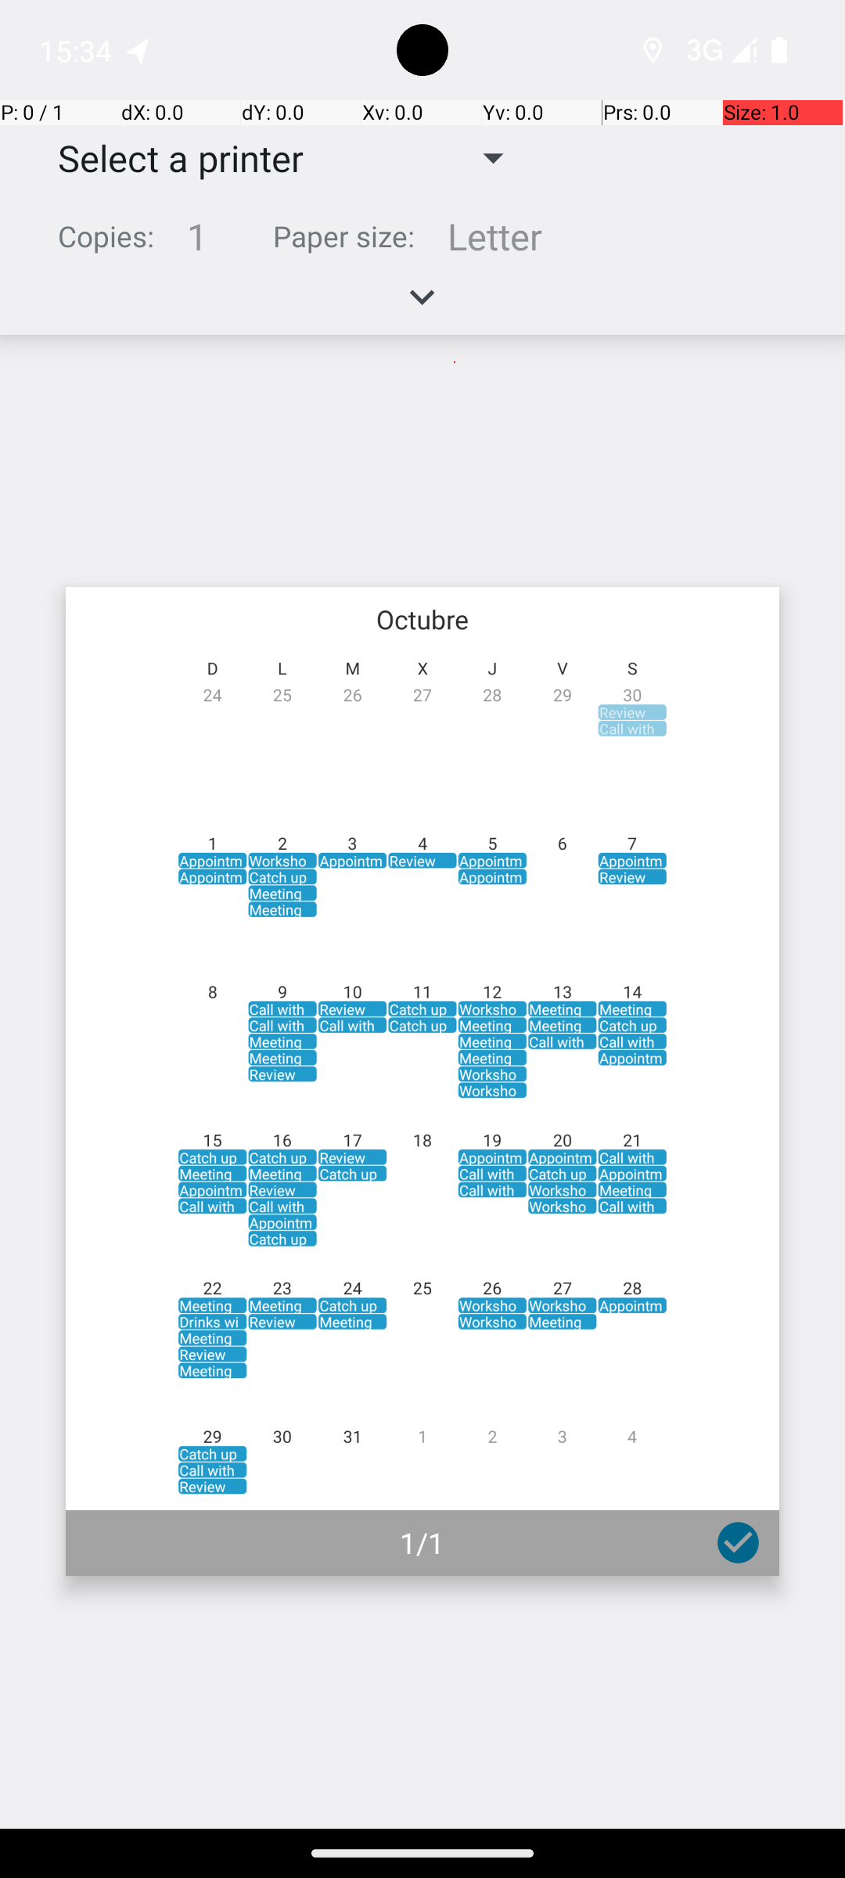 Image resolution: width=845 pixels, height=1878 pixels. Describe the element at coordinates (106, 236) in the screenshot. I see `Copies:` at that location.